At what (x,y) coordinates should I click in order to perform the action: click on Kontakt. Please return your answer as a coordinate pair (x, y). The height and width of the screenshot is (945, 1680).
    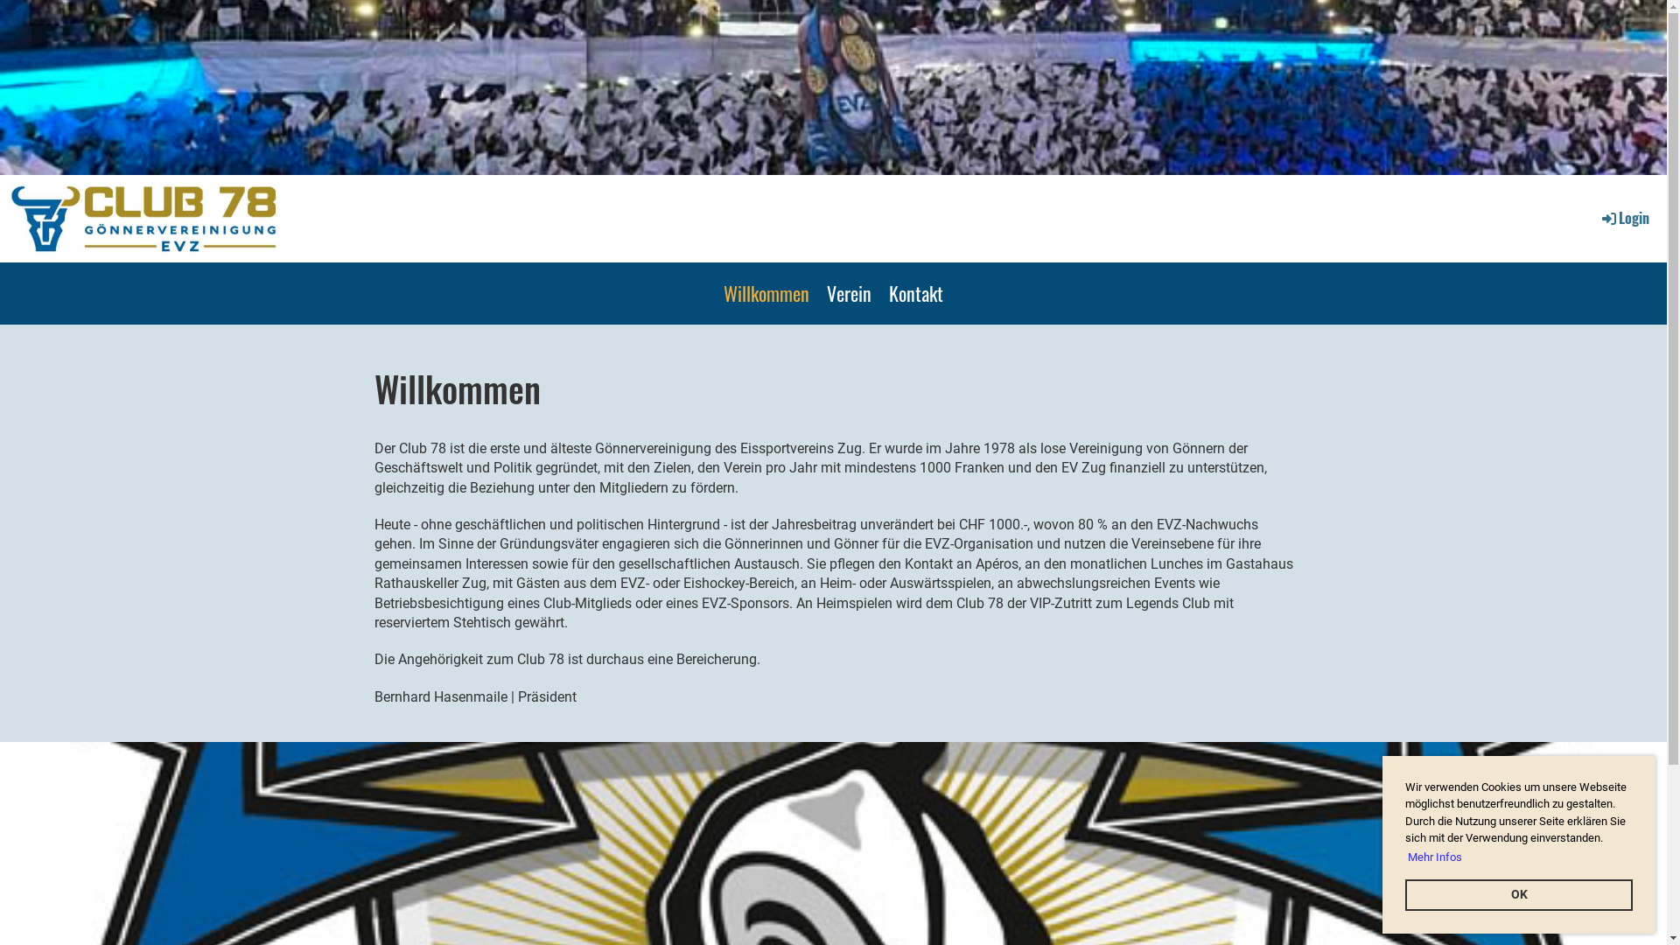
    Looking at the image, I should click on (916, 294).